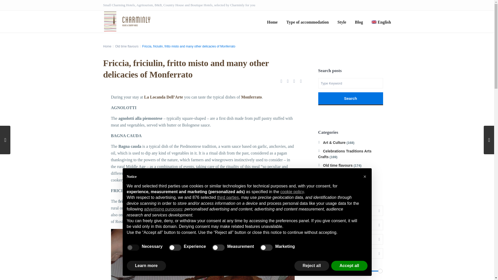 Image resolution: width=498 pixels, height=280 pixels. Describe the element at coordinates (218, 247) in the screenshot. I see `false` at that location.